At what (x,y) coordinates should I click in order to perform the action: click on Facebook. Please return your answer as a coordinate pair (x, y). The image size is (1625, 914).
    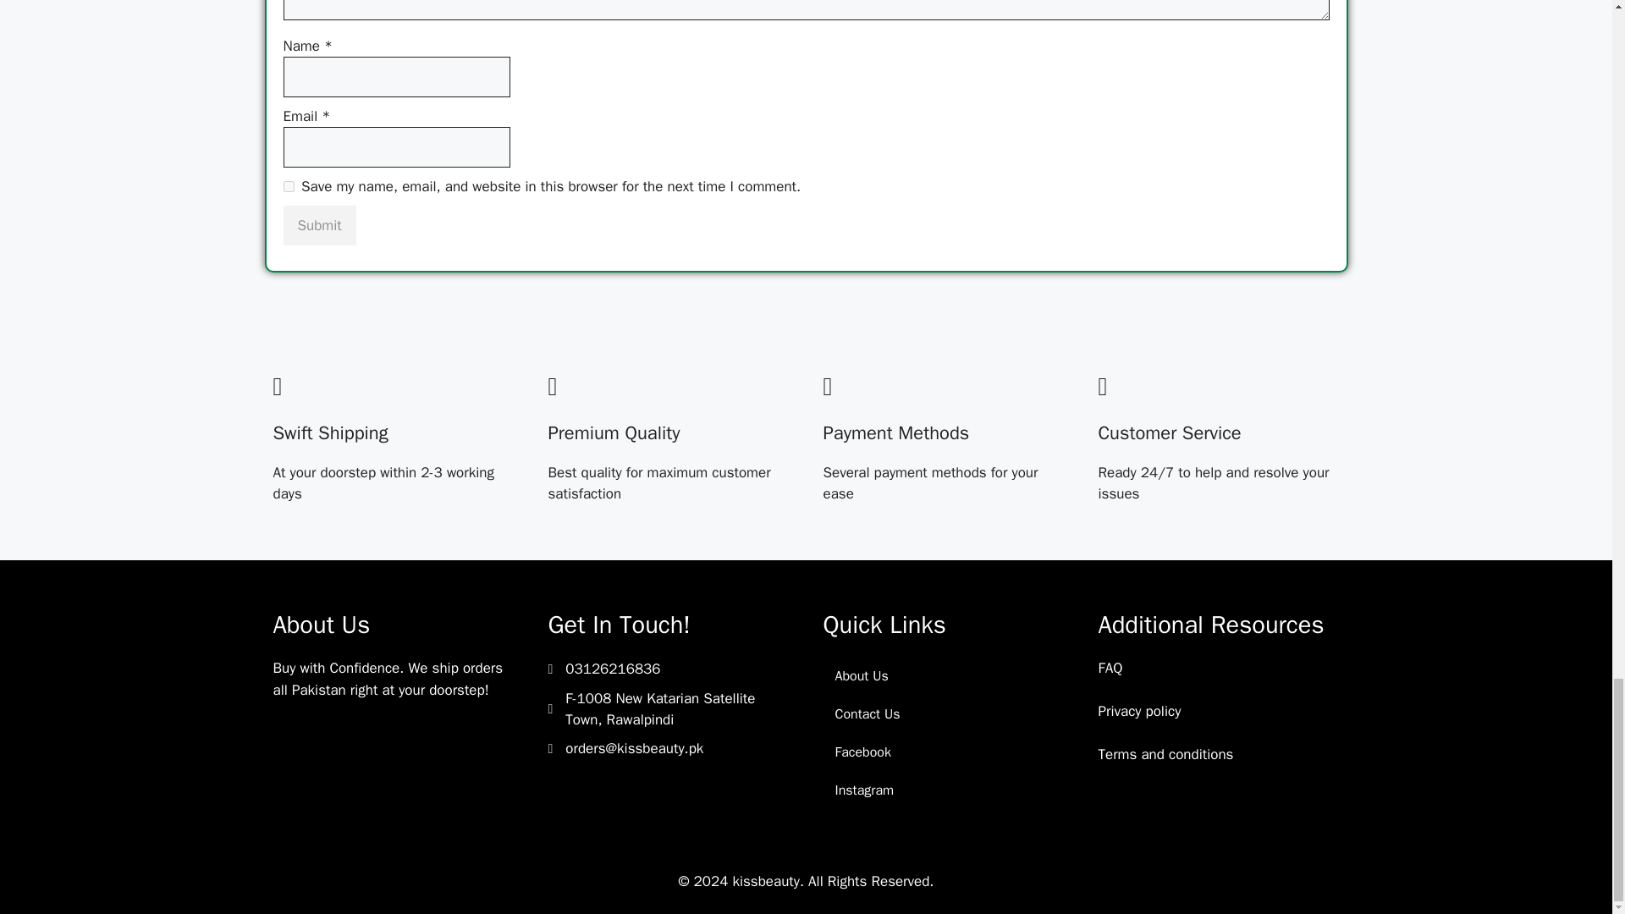
    Looking at the image, I should click on (943, 752).